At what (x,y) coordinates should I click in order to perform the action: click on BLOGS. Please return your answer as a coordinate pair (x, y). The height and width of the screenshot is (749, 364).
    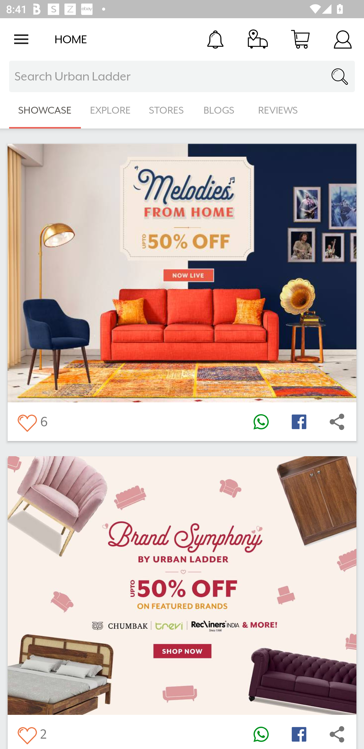
    Looking at the image, I should click on (221, 110).